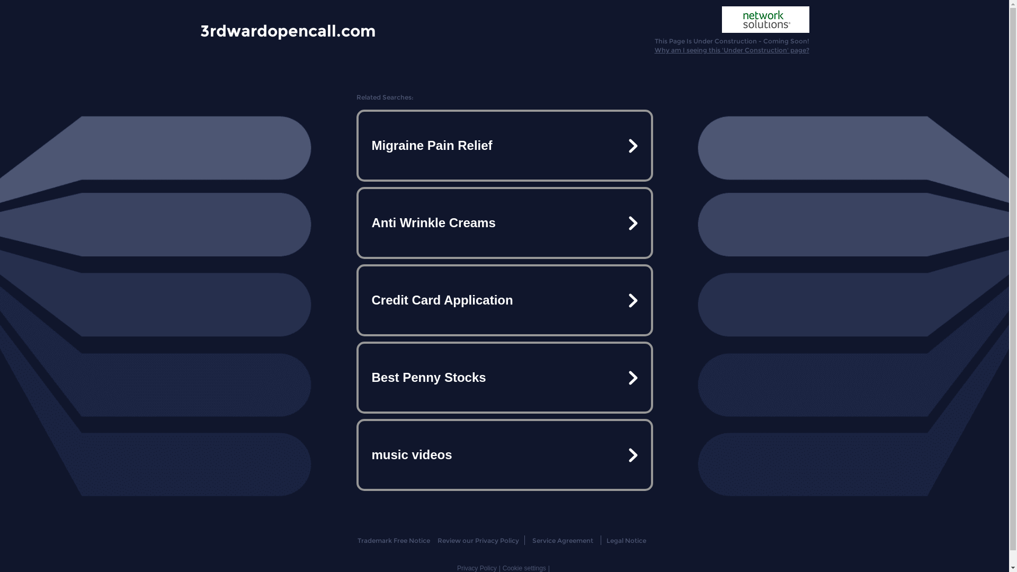 Image resolution: width=1017 pixels, height=572 pixels. Describe the element at coordinates (504, 146) in the screenshot. I see `Migraine Pain Relief` at that location.